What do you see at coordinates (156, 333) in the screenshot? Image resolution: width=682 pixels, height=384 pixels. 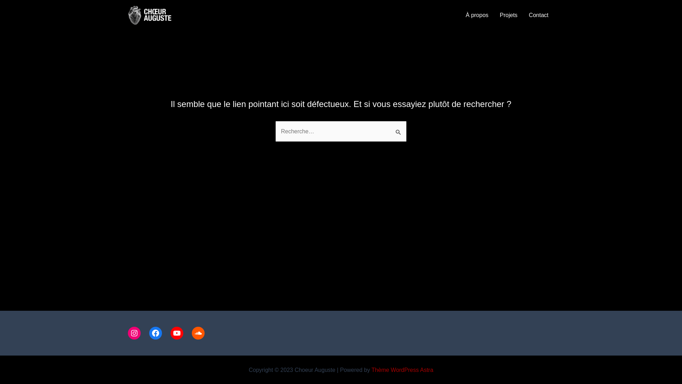 I see `Facebook` at bounding box center [156, 333].